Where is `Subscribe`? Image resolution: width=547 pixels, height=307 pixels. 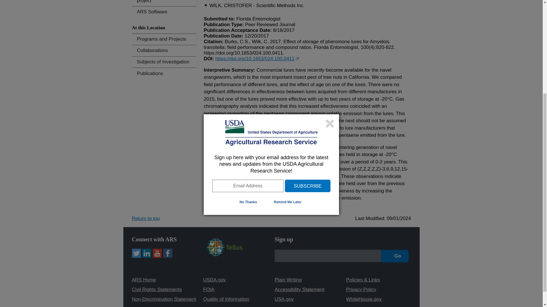
Subscribe is located at coordinates (308, 47).